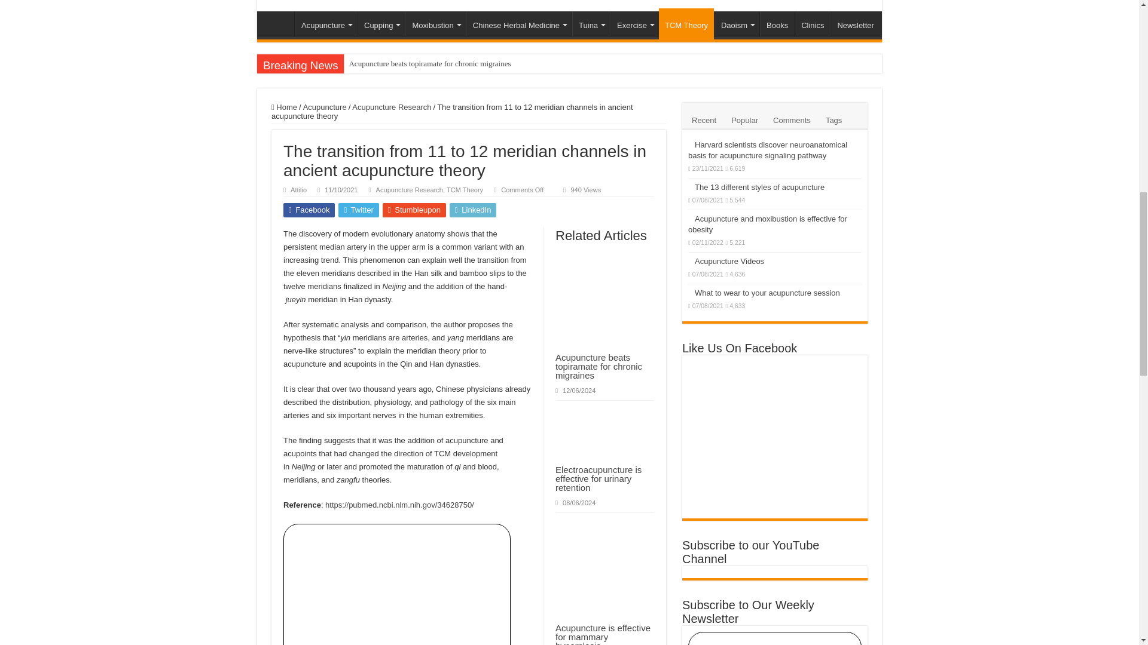 The image size is (1148, 645). Describe the element at coordinates (326, 24) in the screenshot. I see `Acupuncture` at that location.